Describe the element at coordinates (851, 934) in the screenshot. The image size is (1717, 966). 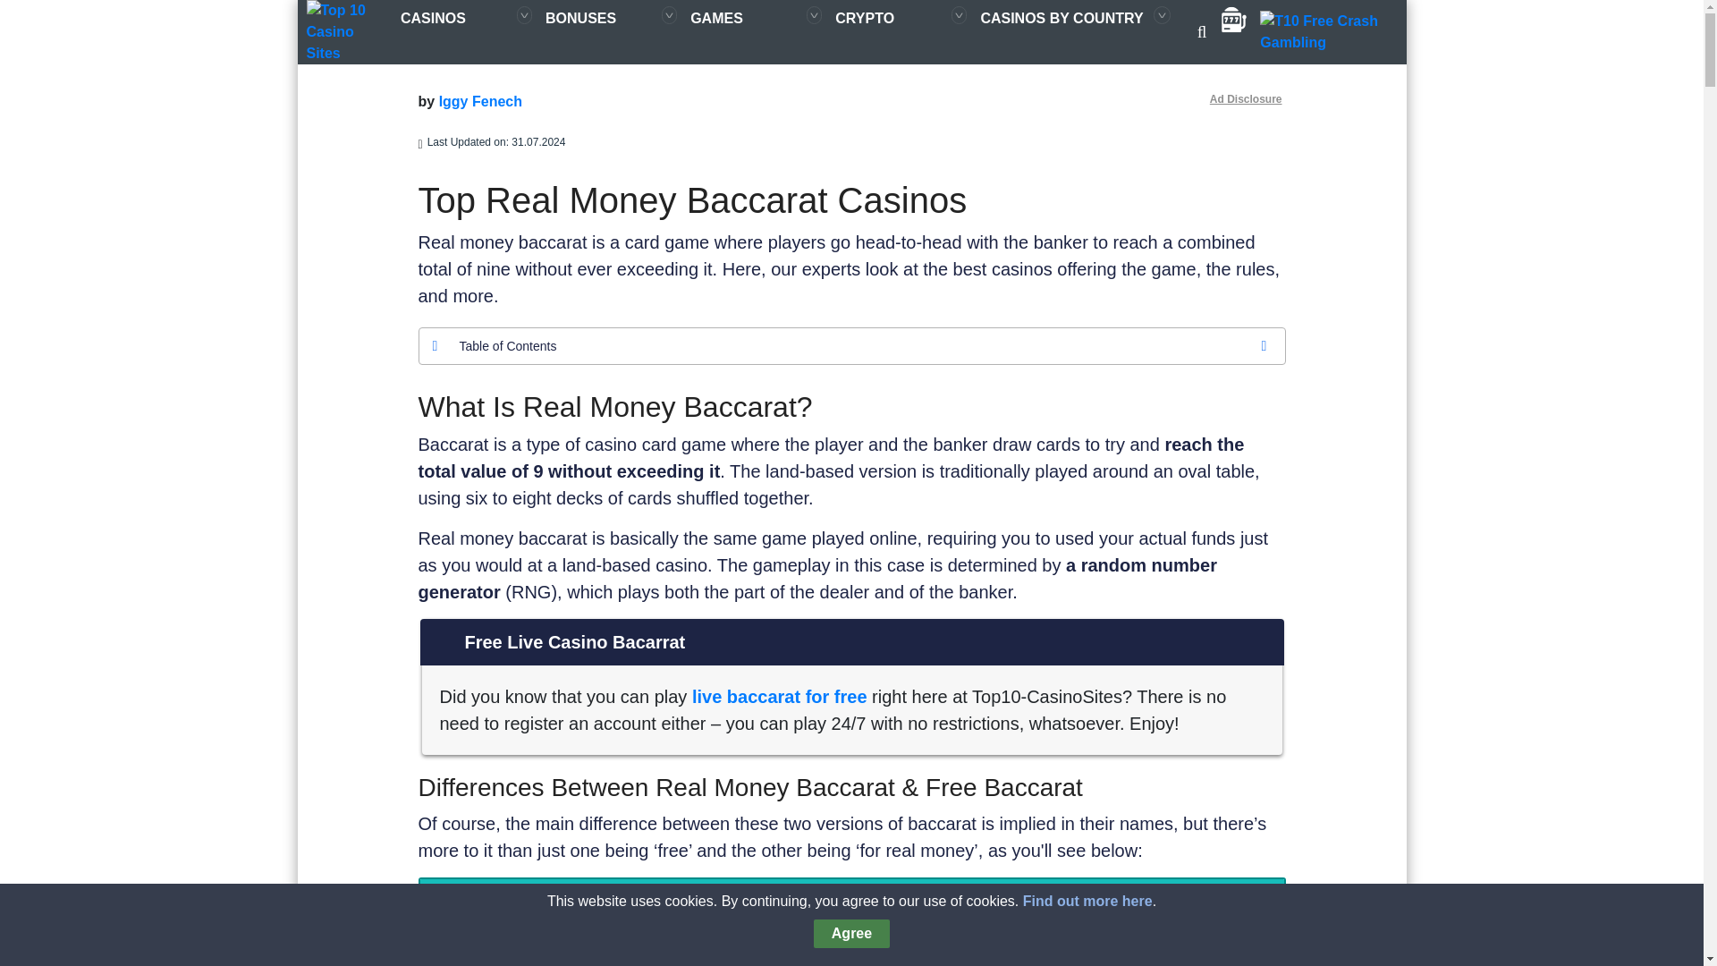
I see `Agree` at that location.